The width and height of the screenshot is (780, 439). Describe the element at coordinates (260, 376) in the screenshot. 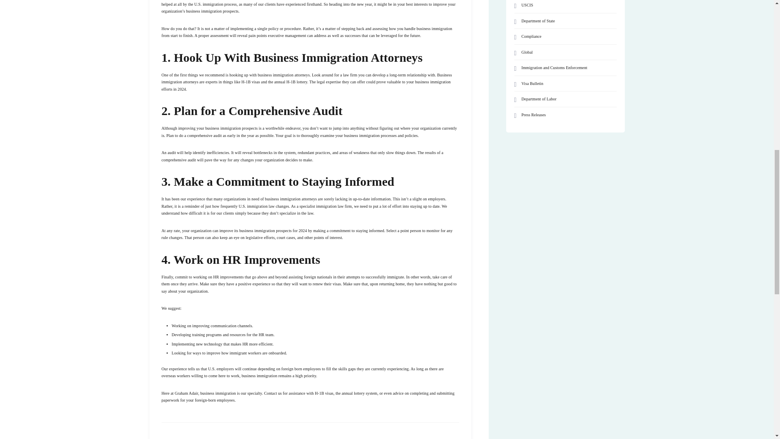

I see `business immigration` at that location.